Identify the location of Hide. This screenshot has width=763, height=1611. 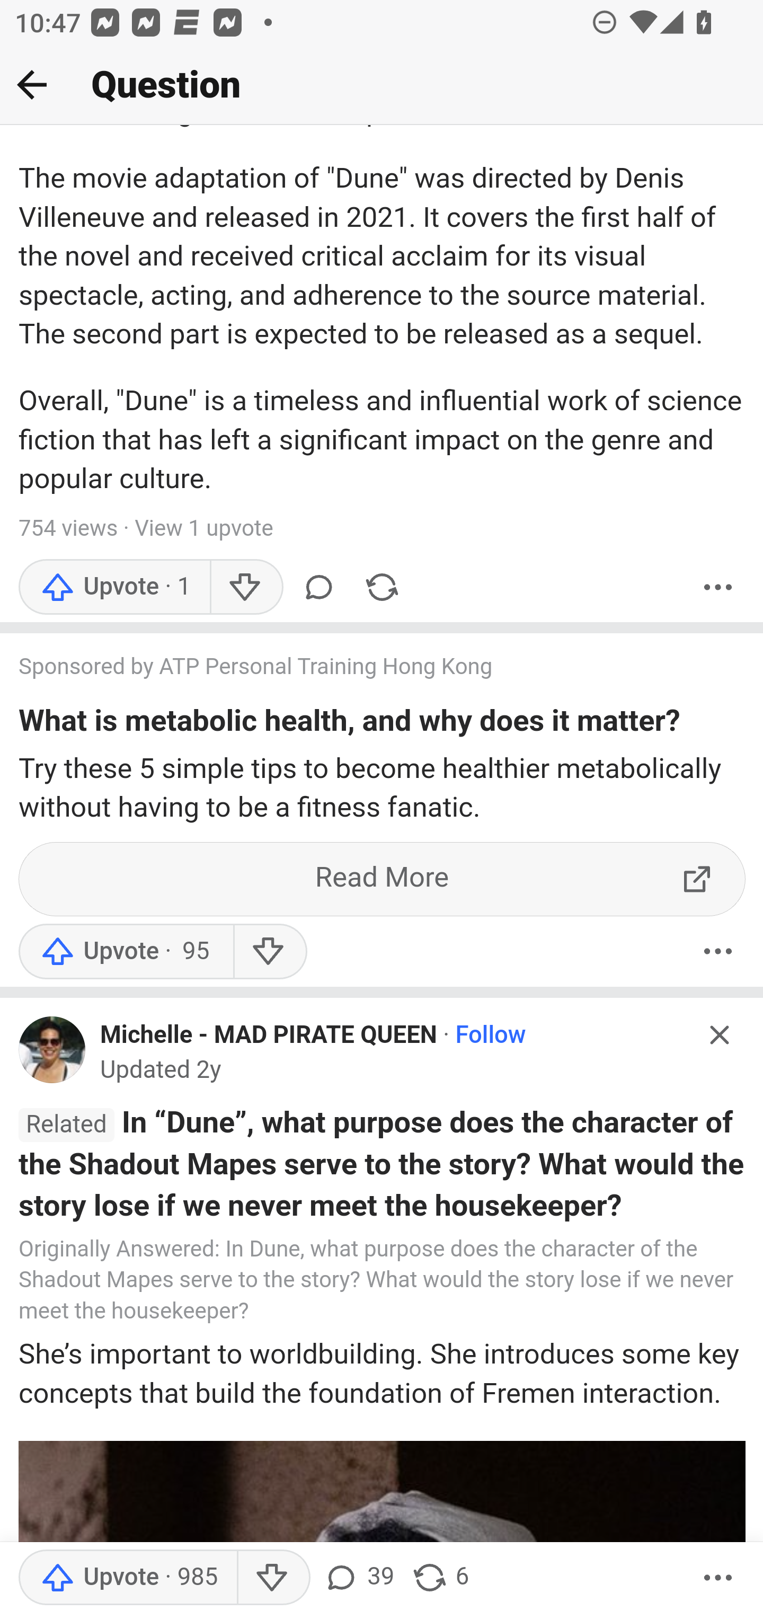
(720, 1037).